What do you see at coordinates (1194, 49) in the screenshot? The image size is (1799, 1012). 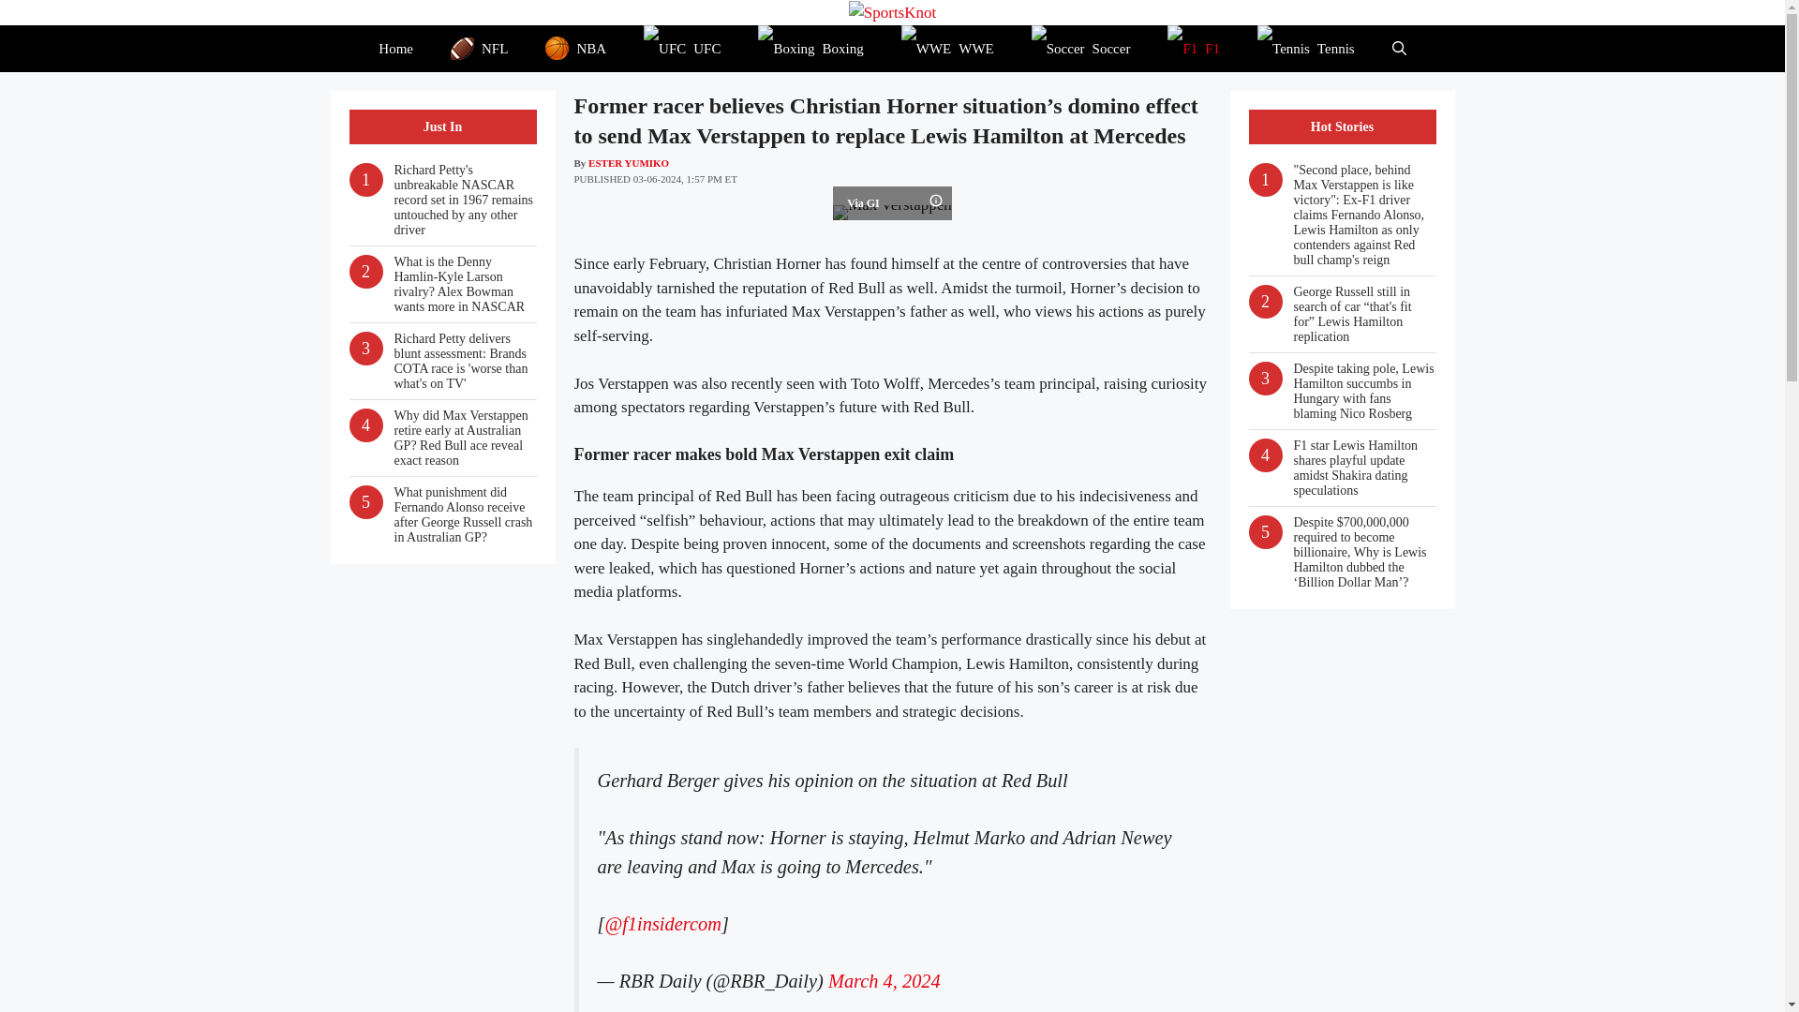 I see `F1` at bounding box center [1194, 49].